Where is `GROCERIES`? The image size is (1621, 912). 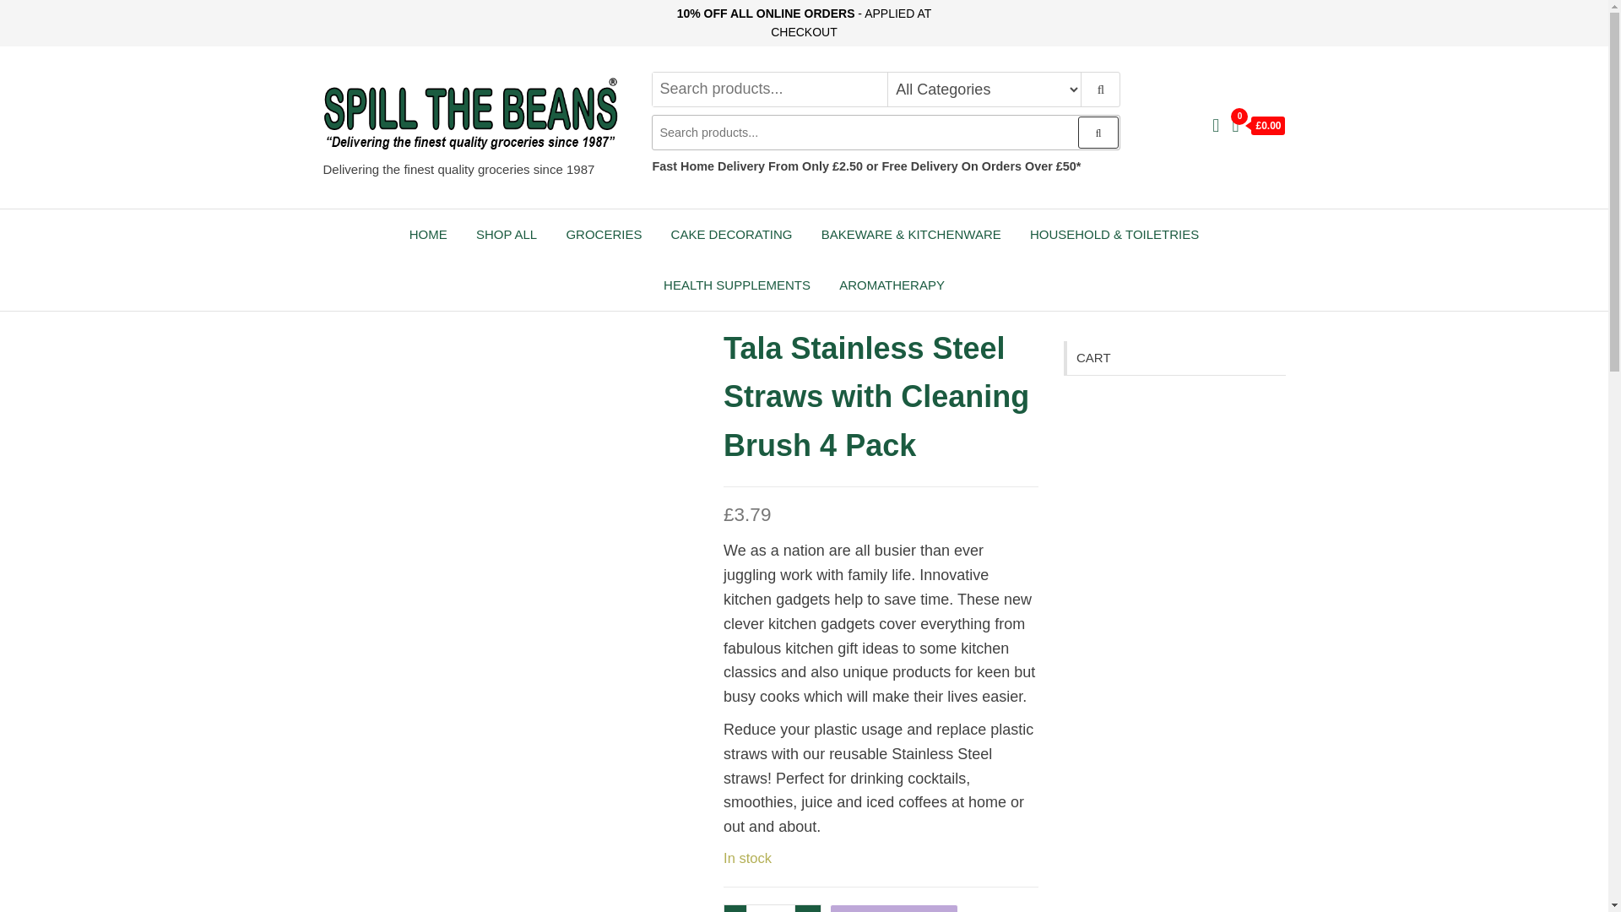
GROCERIES is located at coordinates (603, 235).